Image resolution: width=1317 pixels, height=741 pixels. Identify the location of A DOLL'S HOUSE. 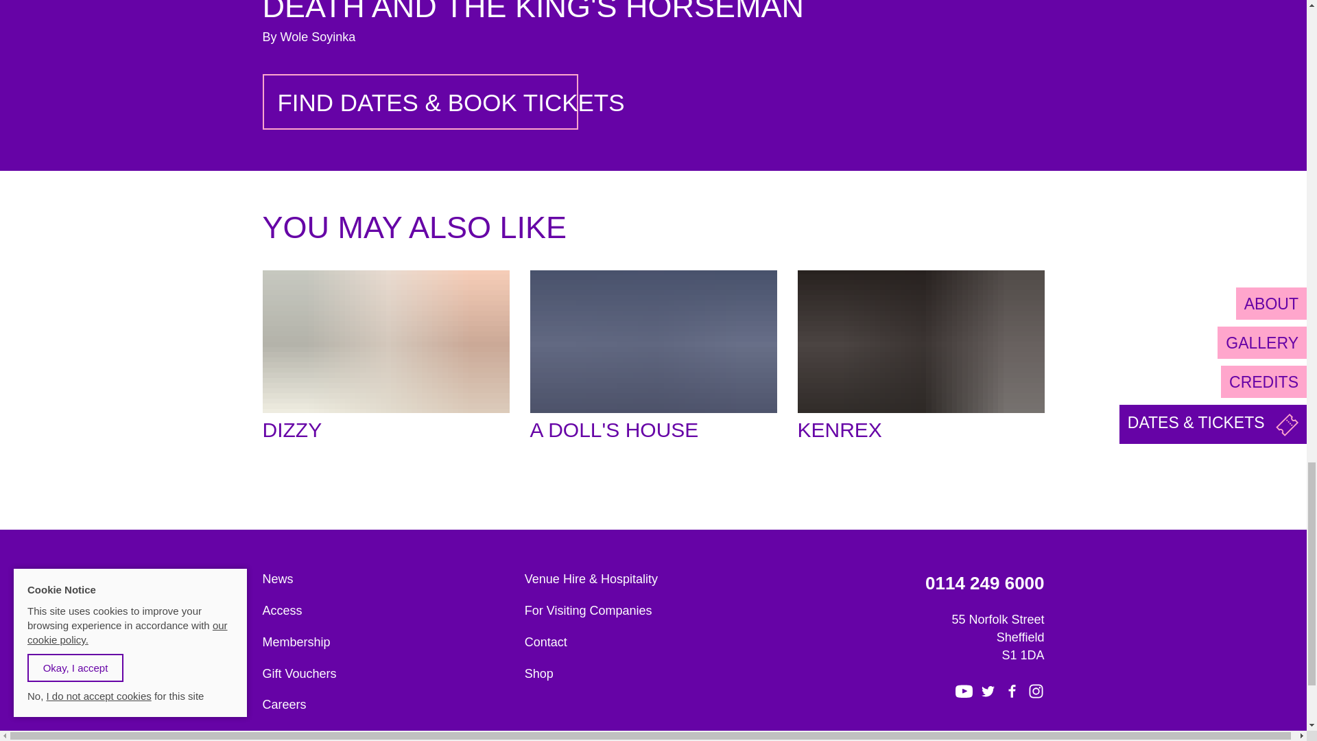
(653, 358).